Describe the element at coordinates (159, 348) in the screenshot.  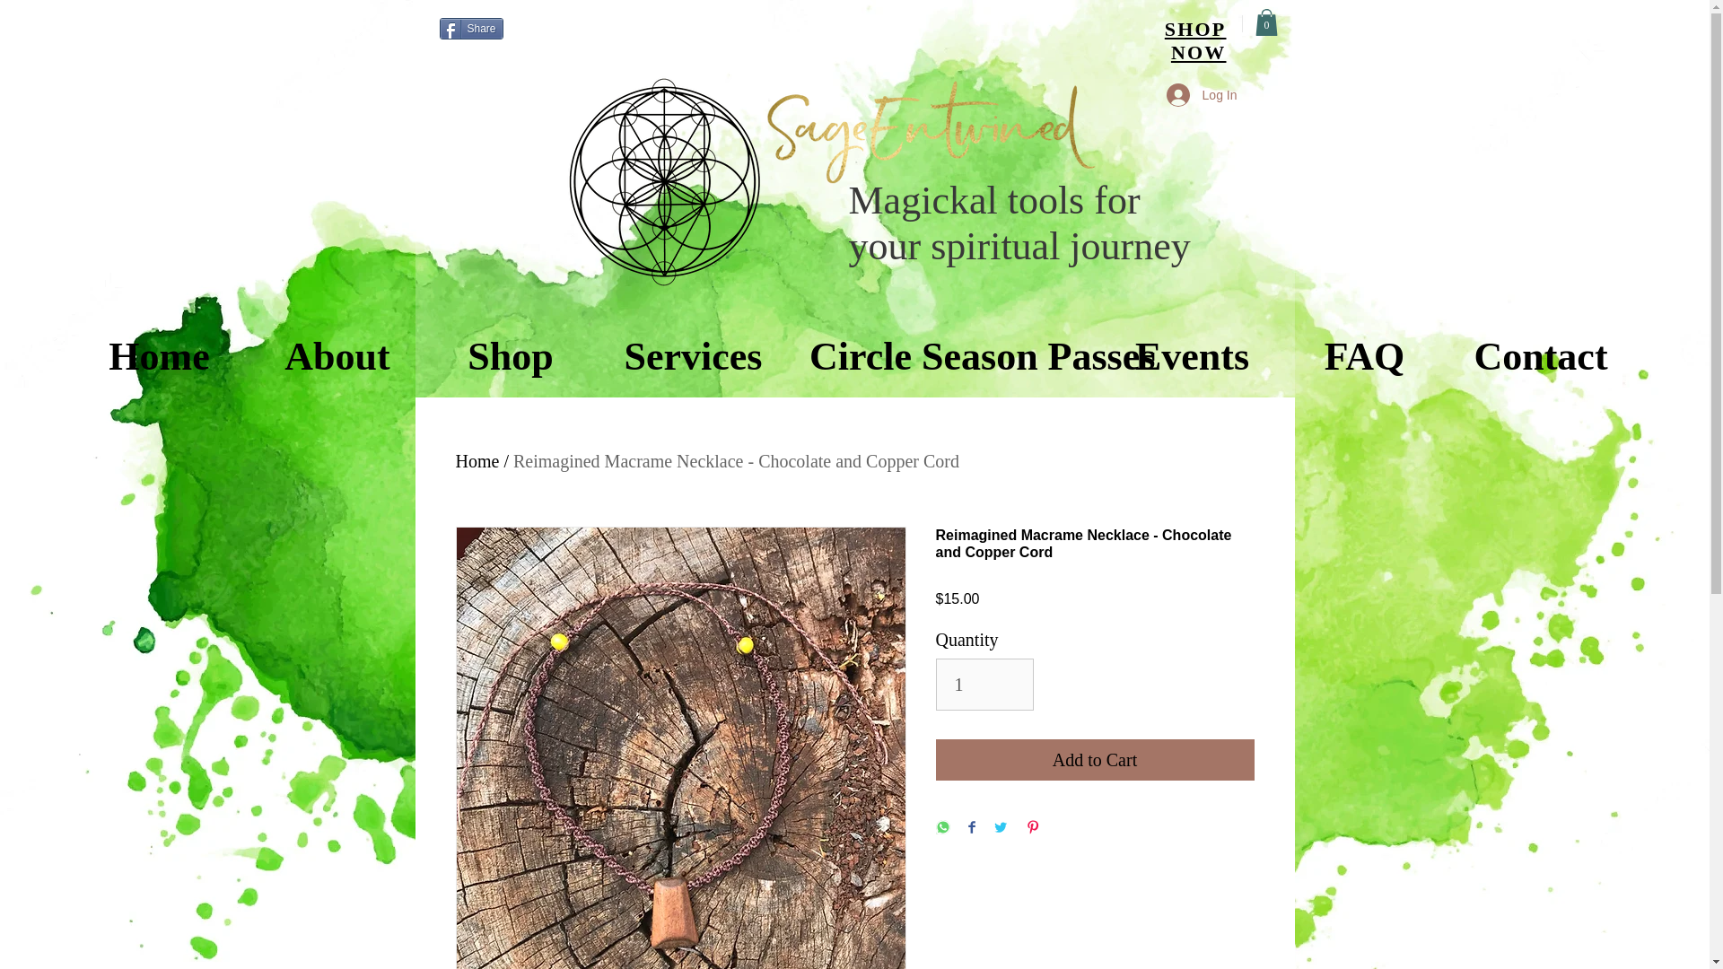
I see `Home` at that location.